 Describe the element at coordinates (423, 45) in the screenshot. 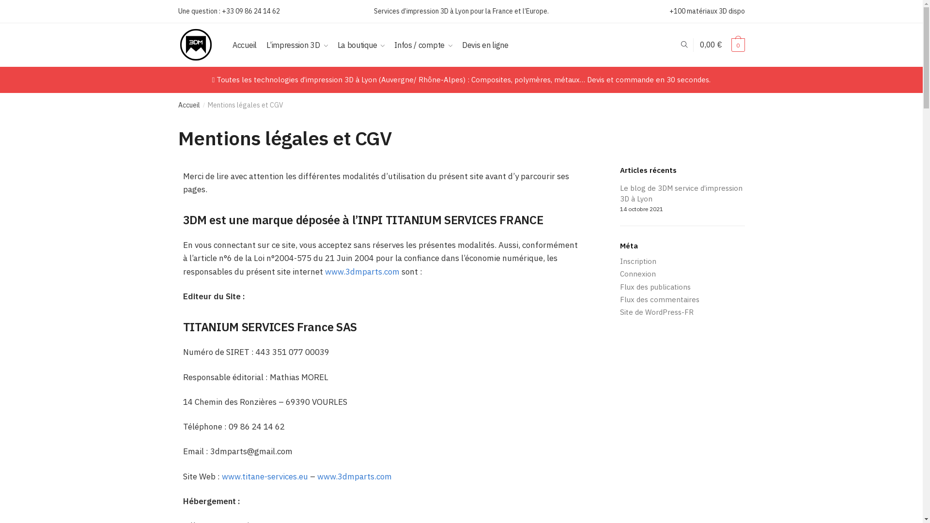

I see `Infos / compte` at that location.